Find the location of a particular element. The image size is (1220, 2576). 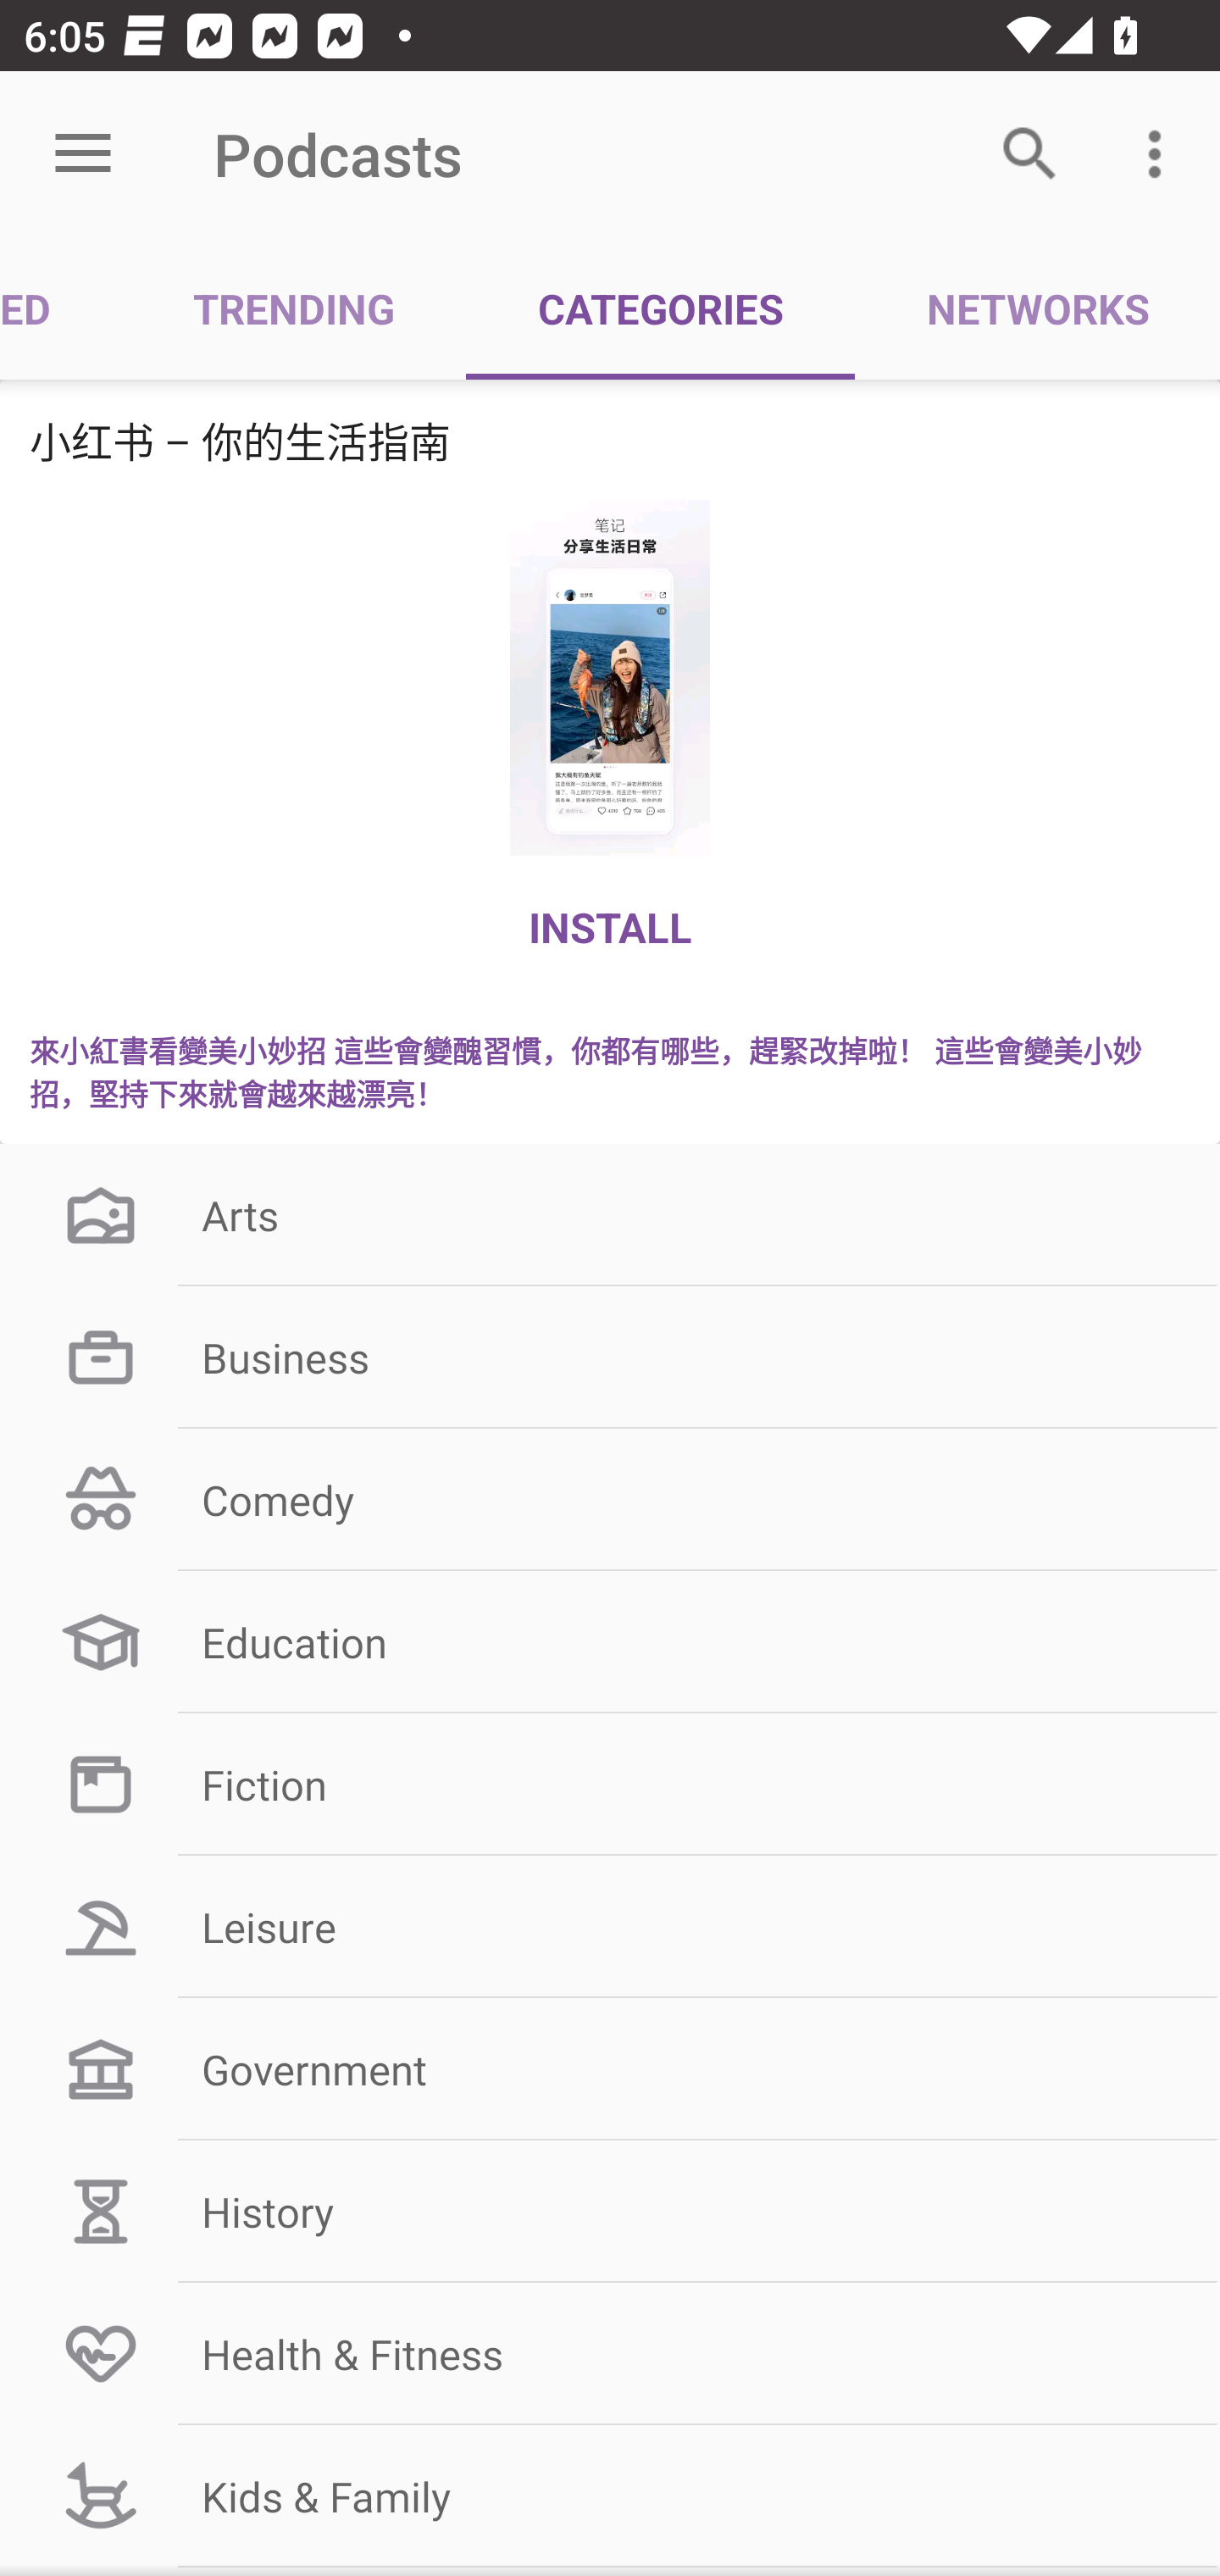

Search is located at coordinates (1030, 154).